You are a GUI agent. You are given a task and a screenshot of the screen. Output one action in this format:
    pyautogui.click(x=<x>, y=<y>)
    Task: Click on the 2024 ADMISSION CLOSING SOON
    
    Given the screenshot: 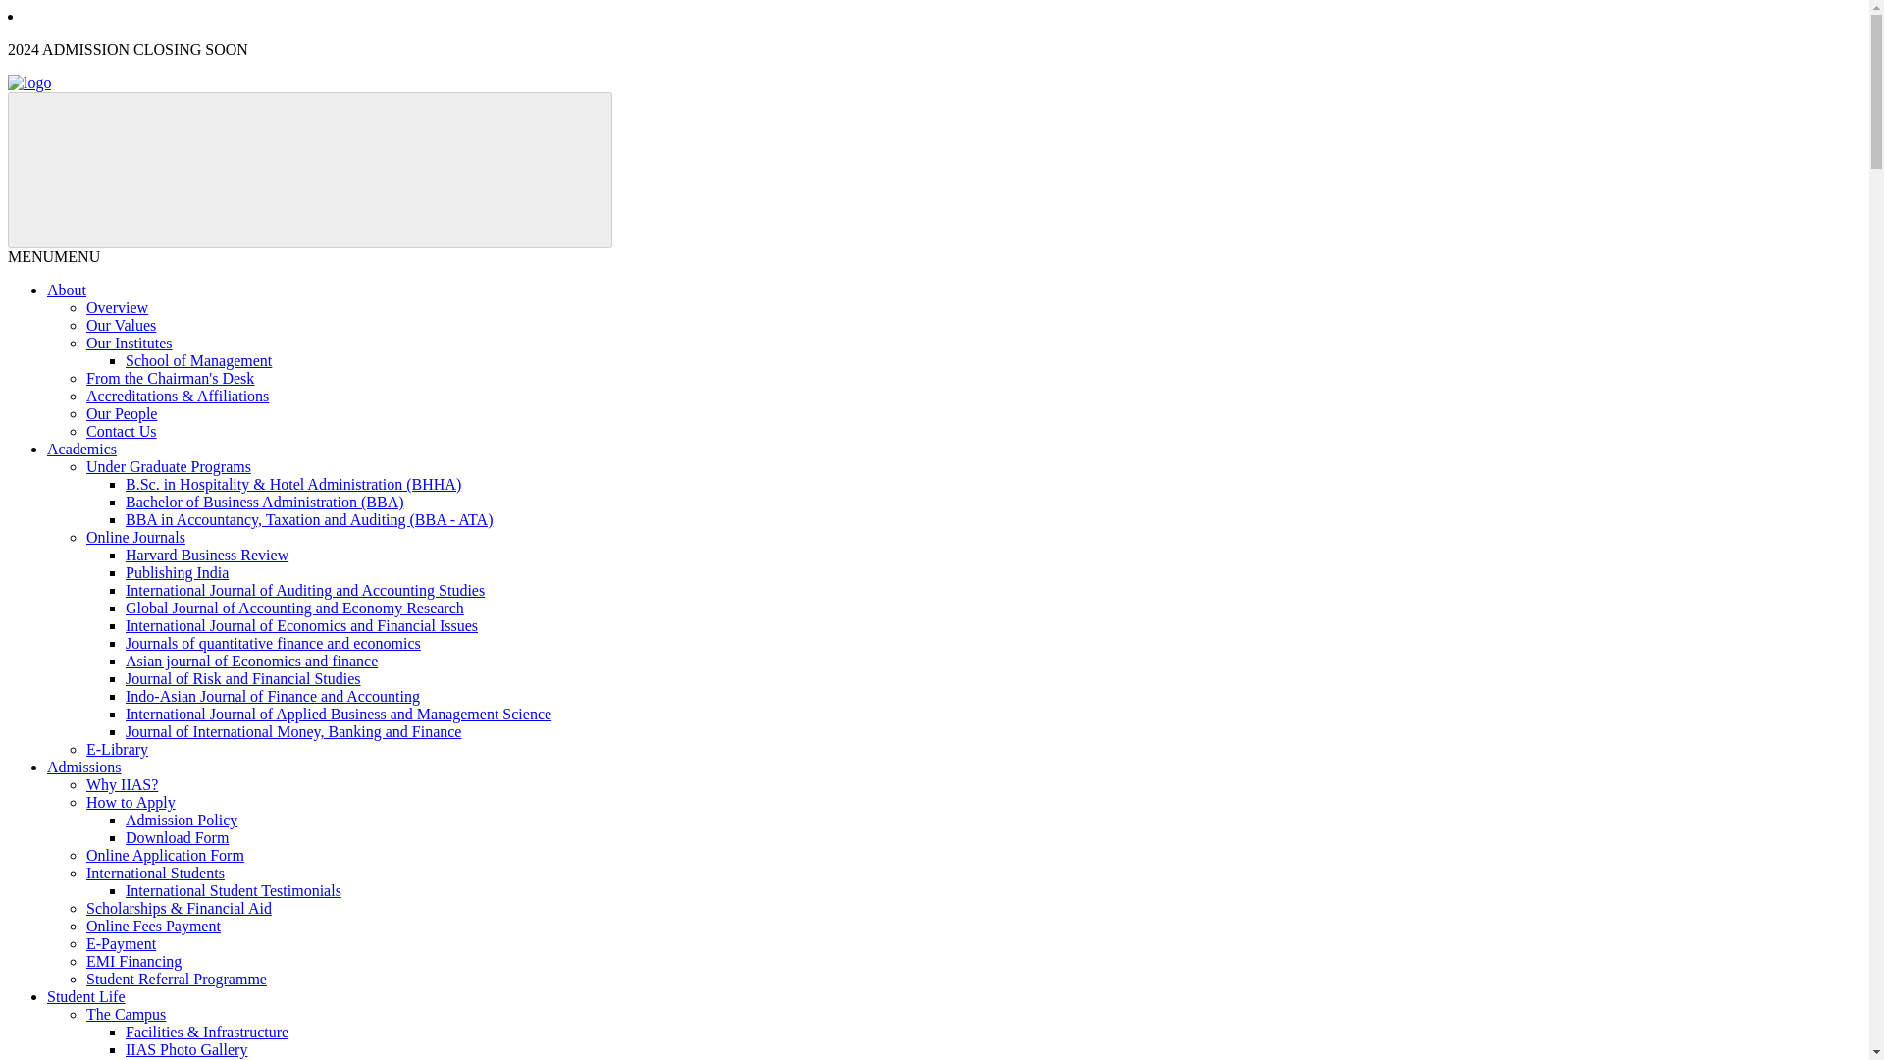 What is the action you would take?
    pyautogui.click(x=128, y=49)
    